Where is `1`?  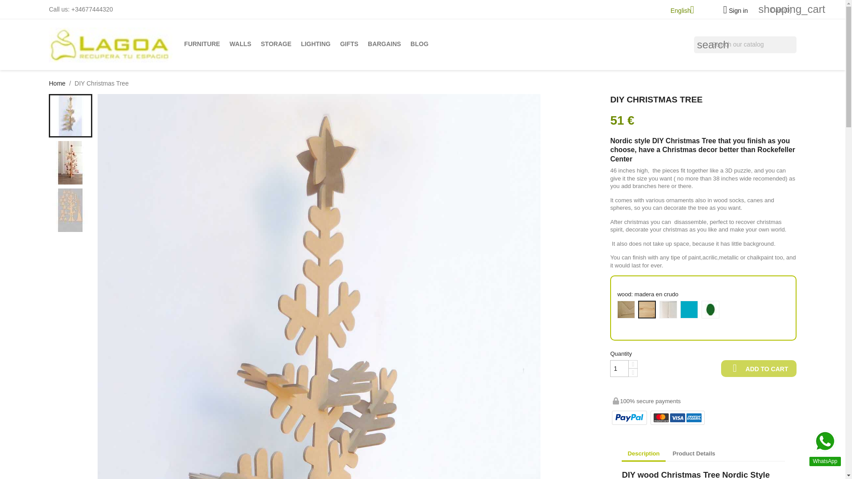
1 is located at coordinates (619, 369).